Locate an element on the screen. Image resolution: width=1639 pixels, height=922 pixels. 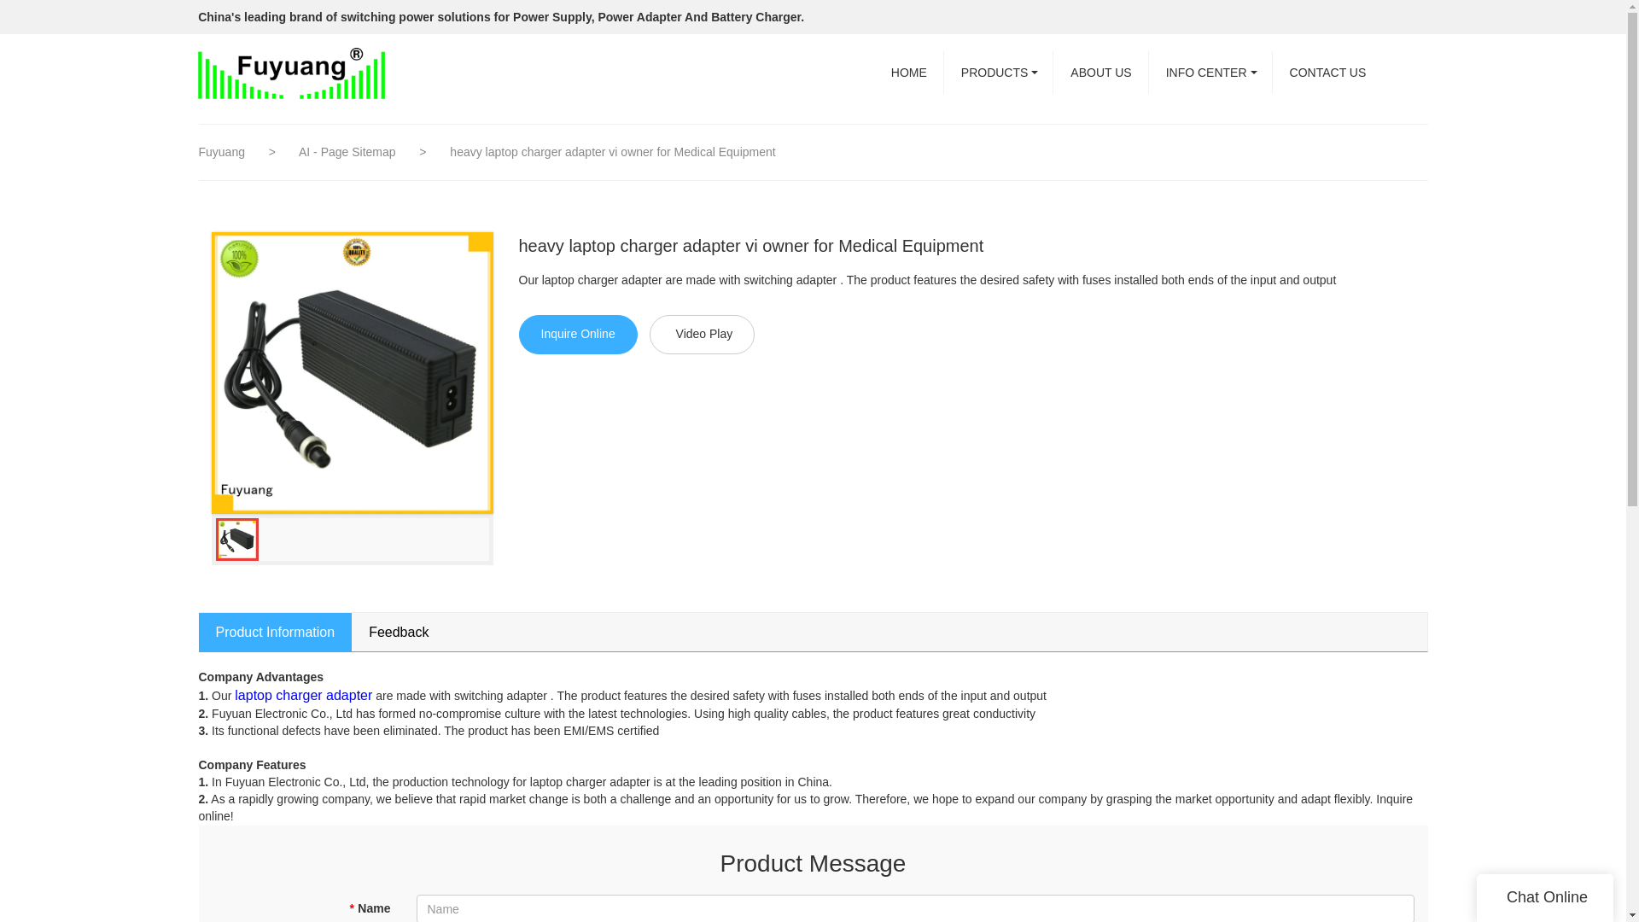
Feedback is located at coordinates (399, 632).